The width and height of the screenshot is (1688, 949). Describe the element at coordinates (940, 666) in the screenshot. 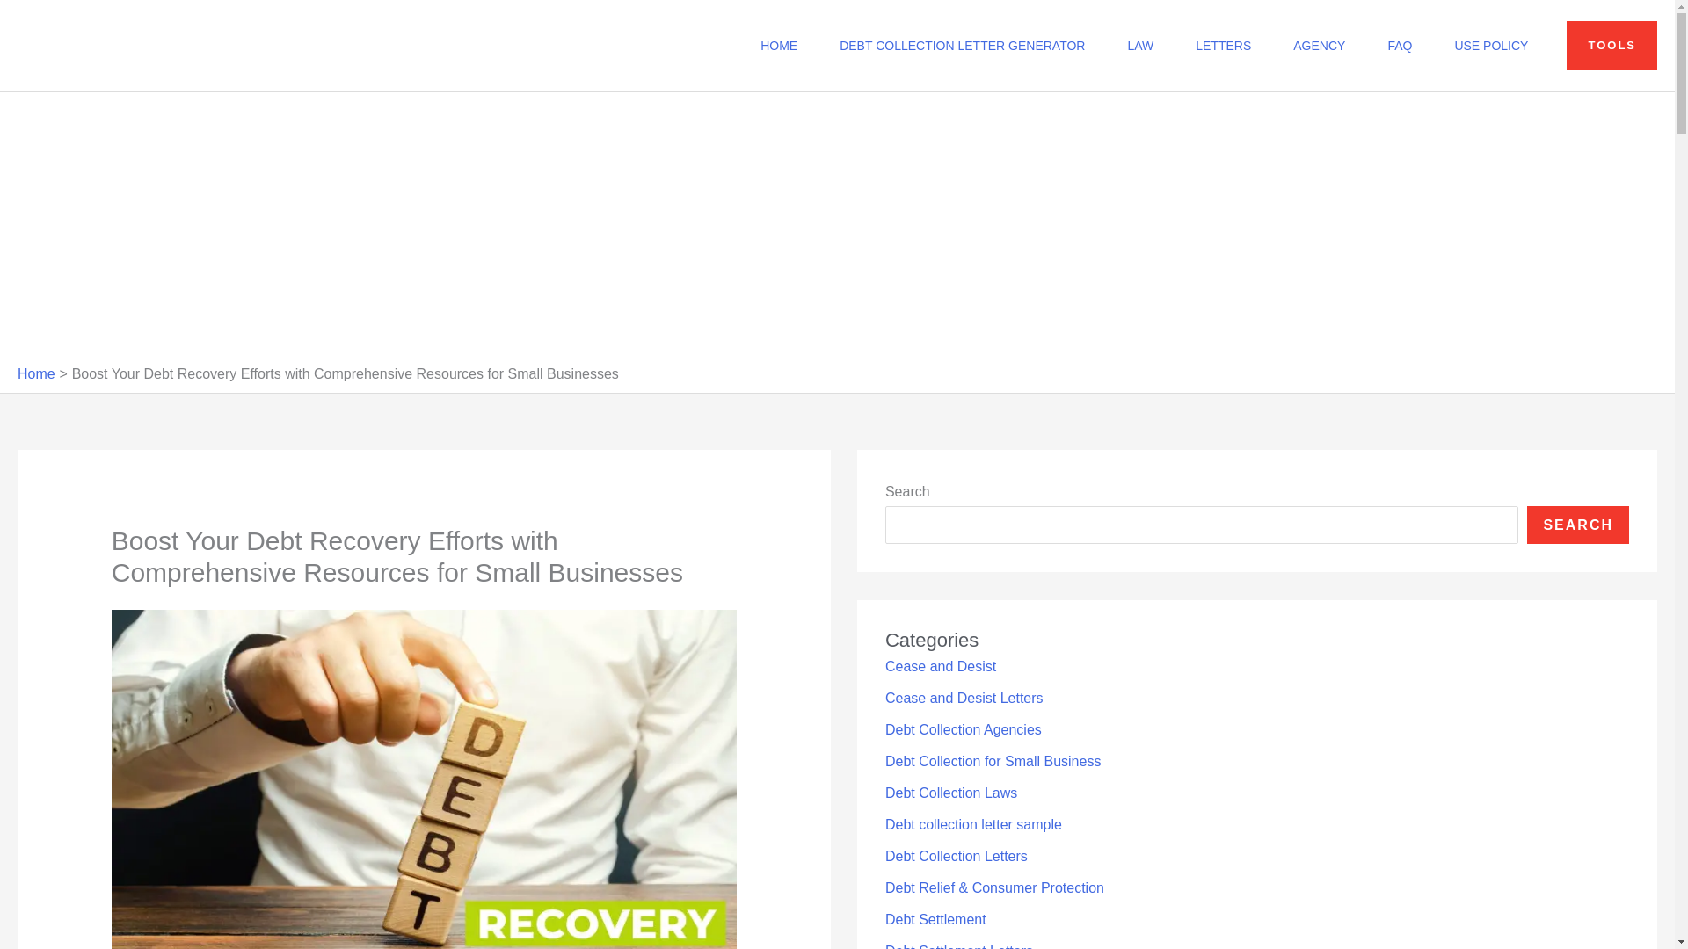

I see `Cease and Desist` at that location.